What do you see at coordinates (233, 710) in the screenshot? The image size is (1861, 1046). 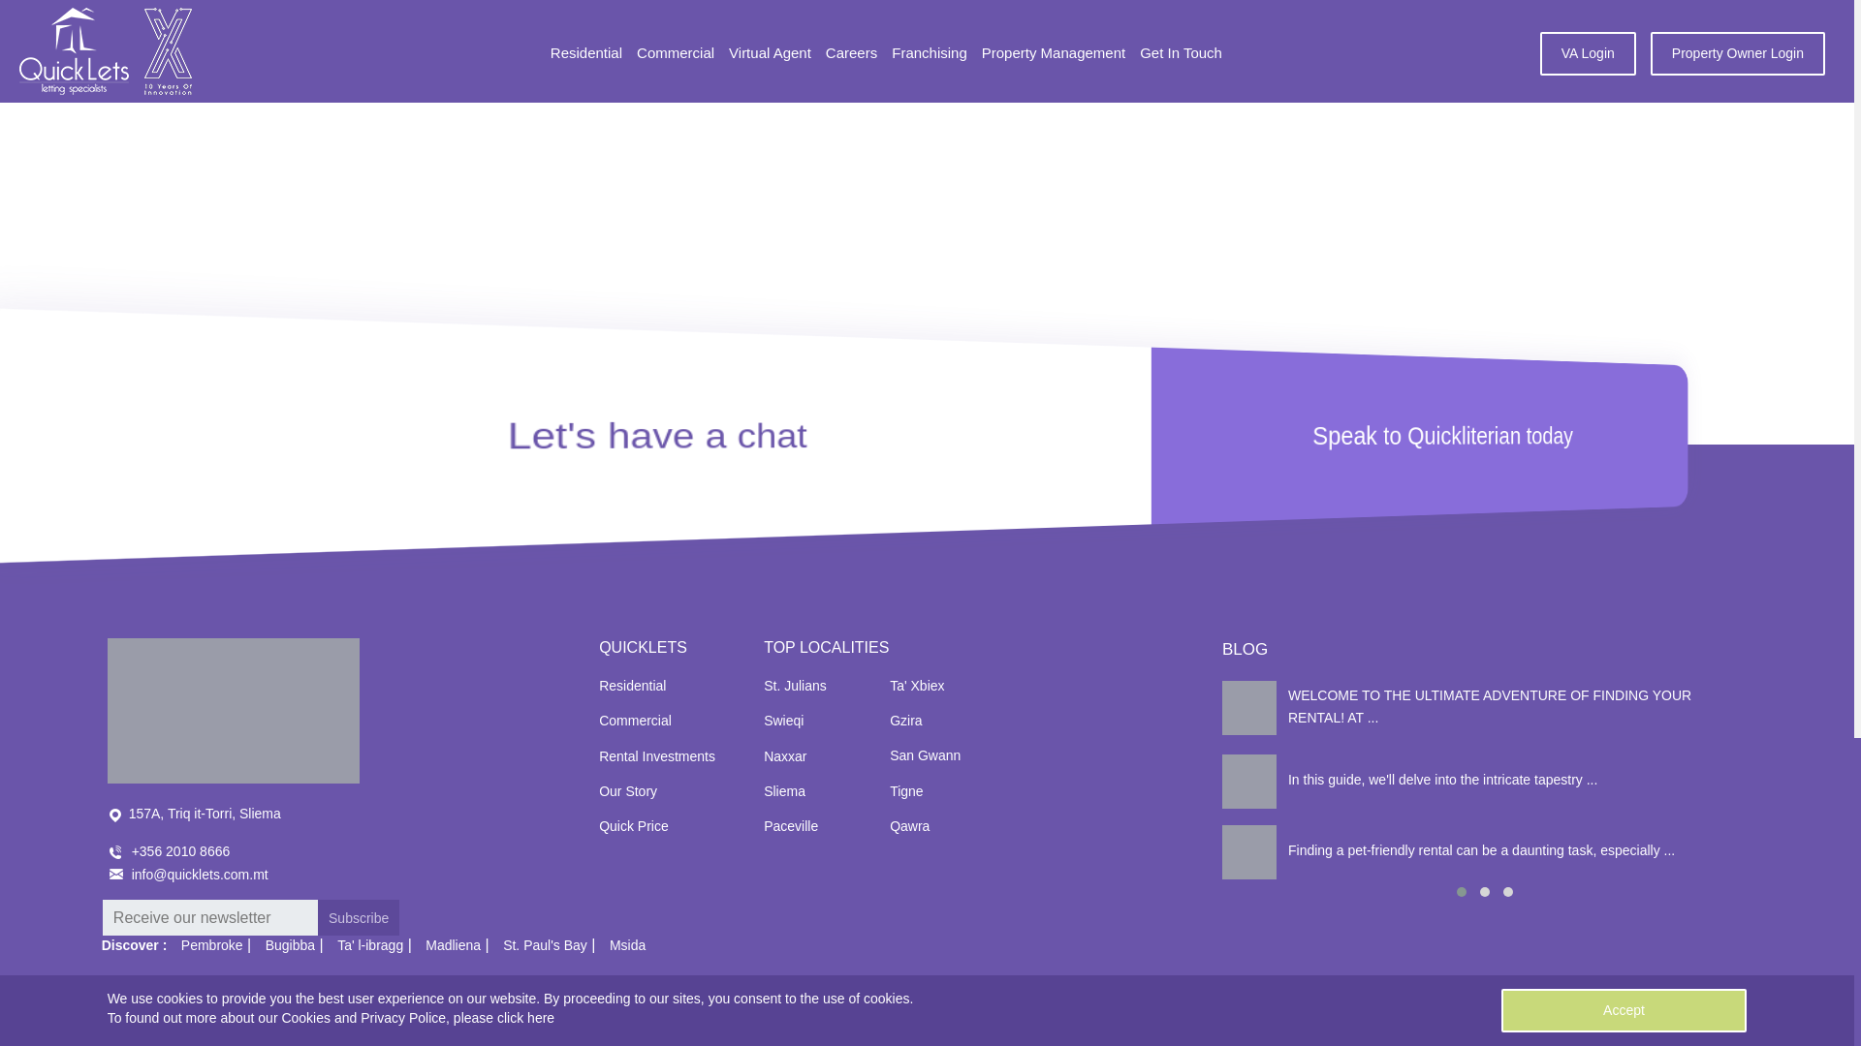 I see `Tigne` at bounding box center [233, 710].